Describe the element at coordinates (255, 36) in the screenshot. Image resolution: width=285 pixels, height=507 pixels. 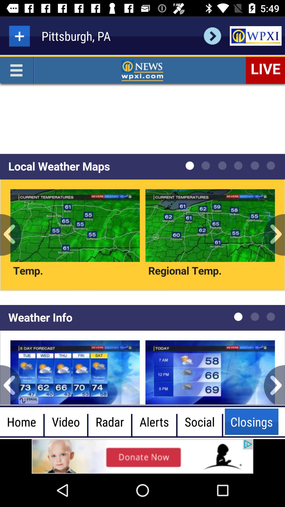
I see `wpxi logo` at that location.